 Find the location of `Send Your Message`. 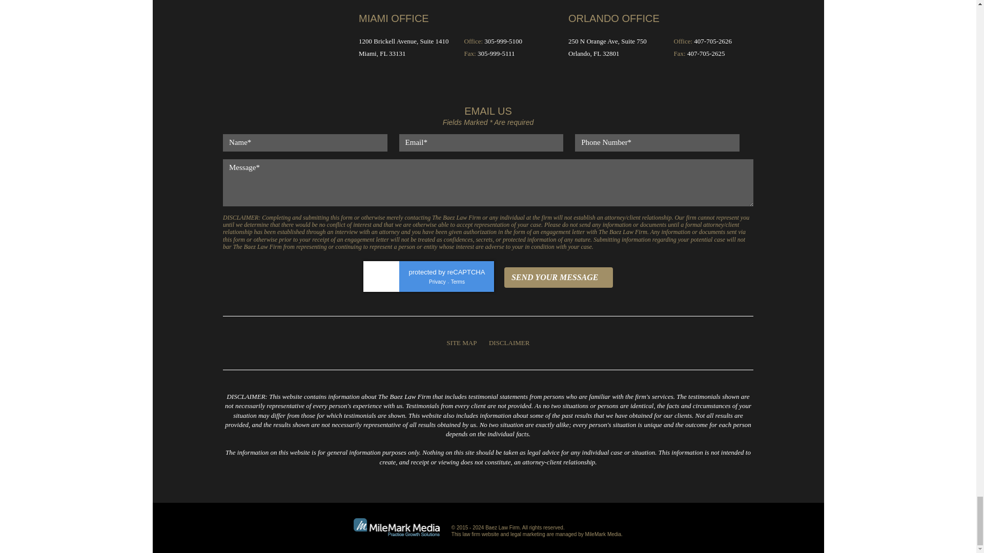

Send Your Message is located at coordinates (559, 277).